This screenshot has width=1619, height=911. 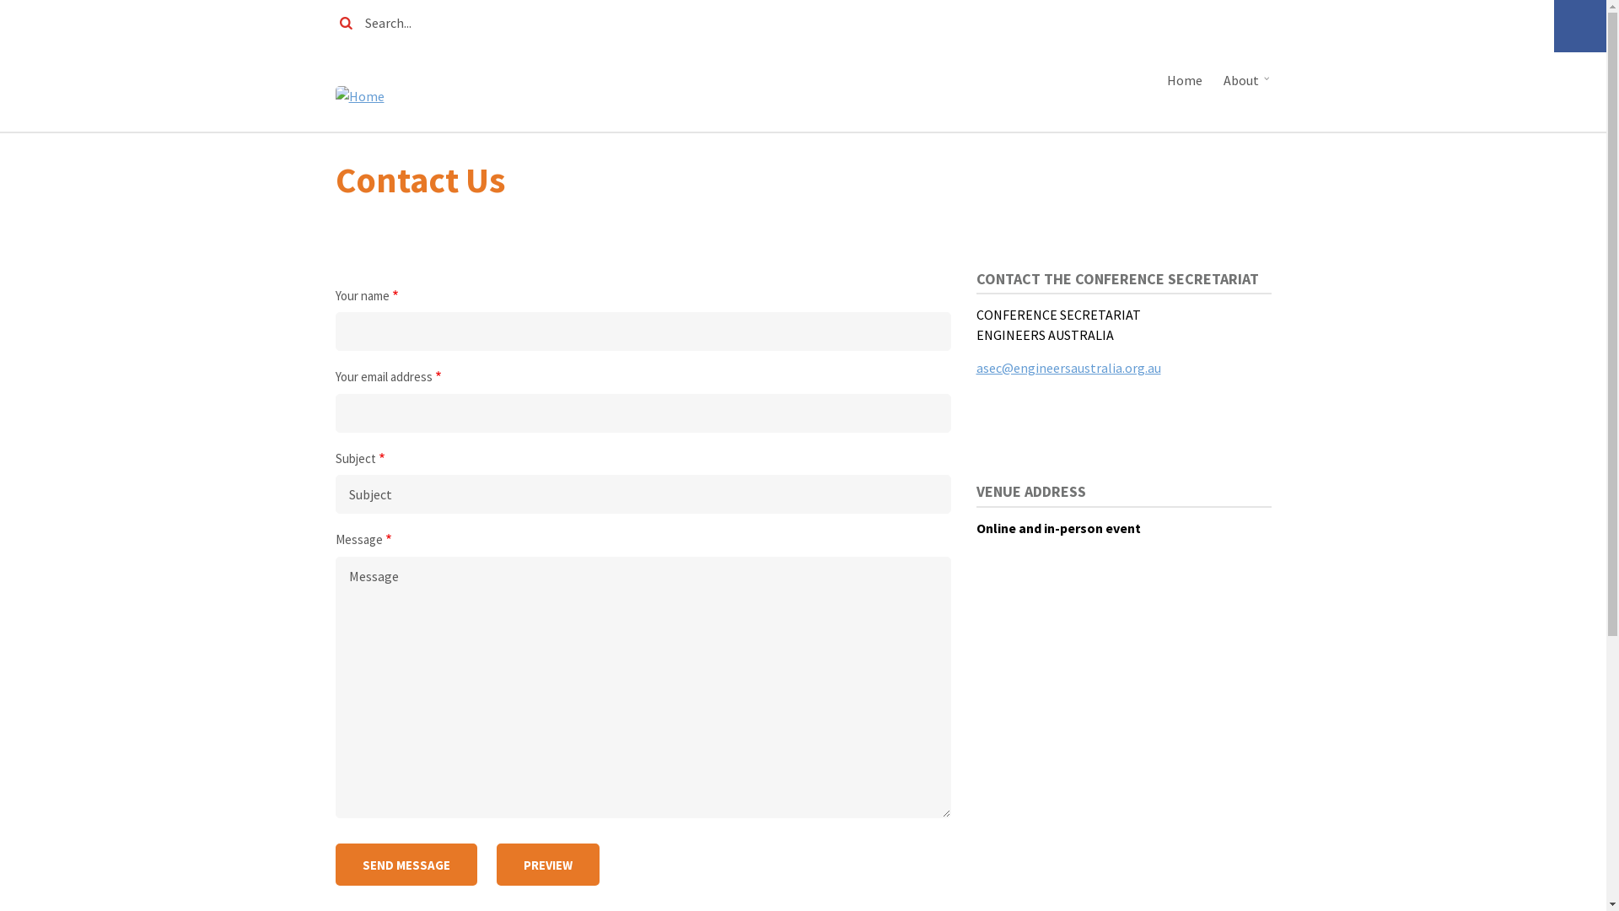 I want to click on instagram, so click(x=1166, y=21).